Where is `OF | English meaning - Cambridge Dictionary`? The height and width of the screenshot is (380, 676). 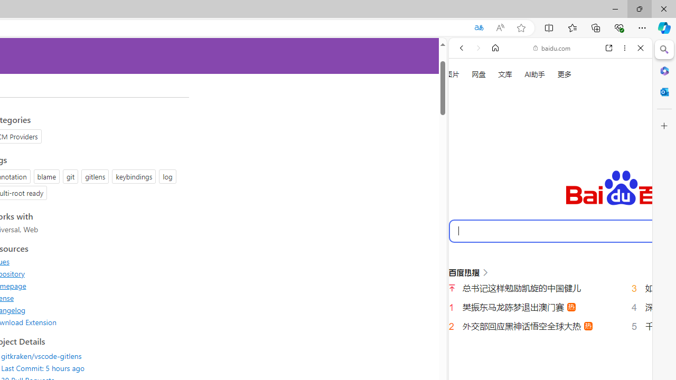 OF | English meaning - Cambridge Dictionary is located at coordinates (546, 221).